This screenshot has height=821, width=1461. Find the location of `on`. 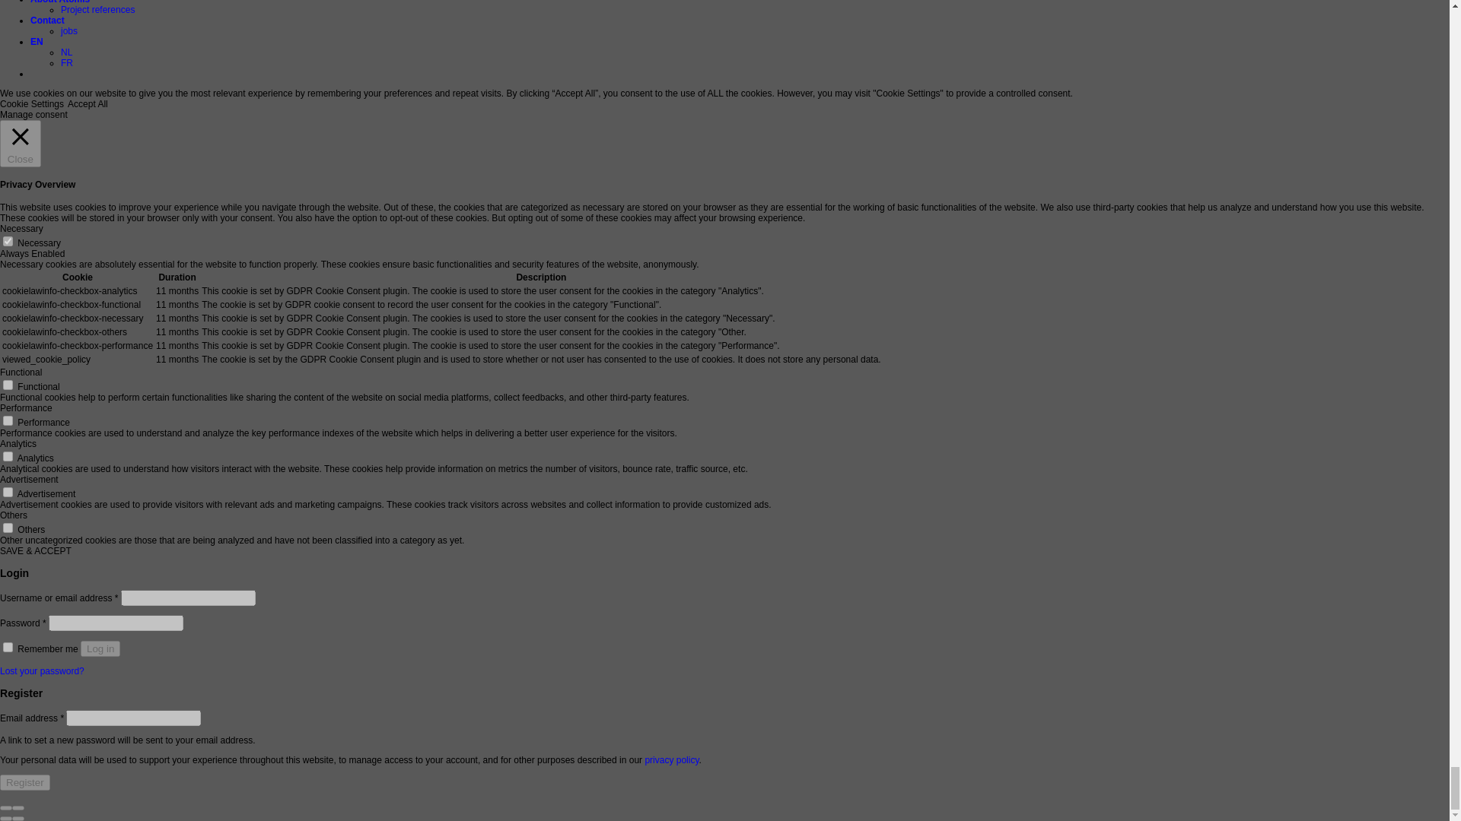

on is located at coordinates (8, 493).